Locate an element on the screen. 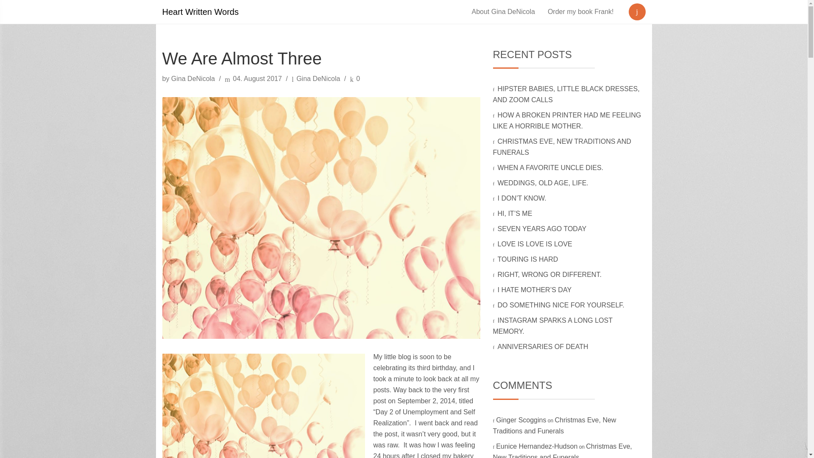 The image size is (814, 458). LOVE IS LOVE IS LOVE is located at coordinates (535, 244).